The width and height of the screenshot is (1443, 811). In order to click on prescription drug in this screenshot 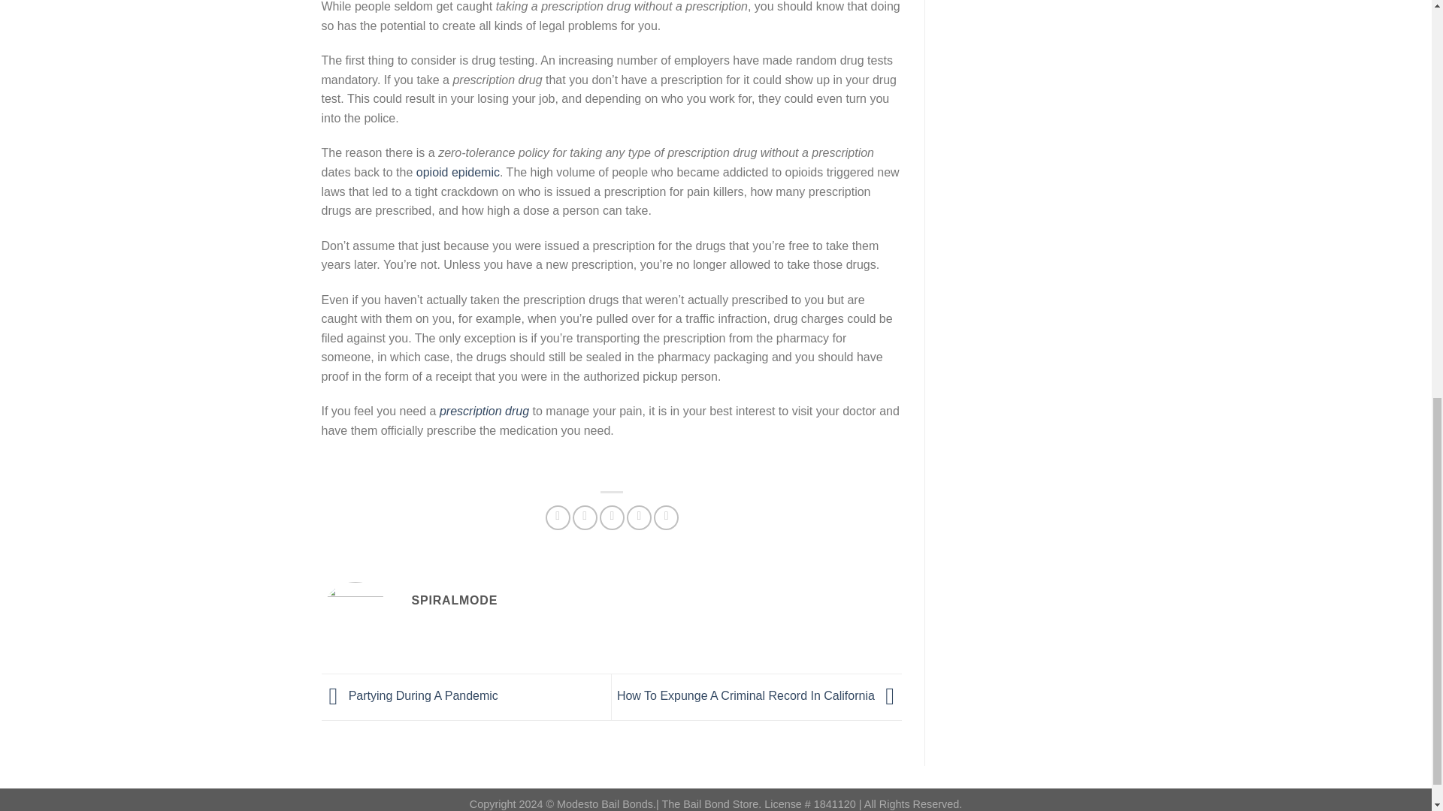, I will do `click(484, 411)`.